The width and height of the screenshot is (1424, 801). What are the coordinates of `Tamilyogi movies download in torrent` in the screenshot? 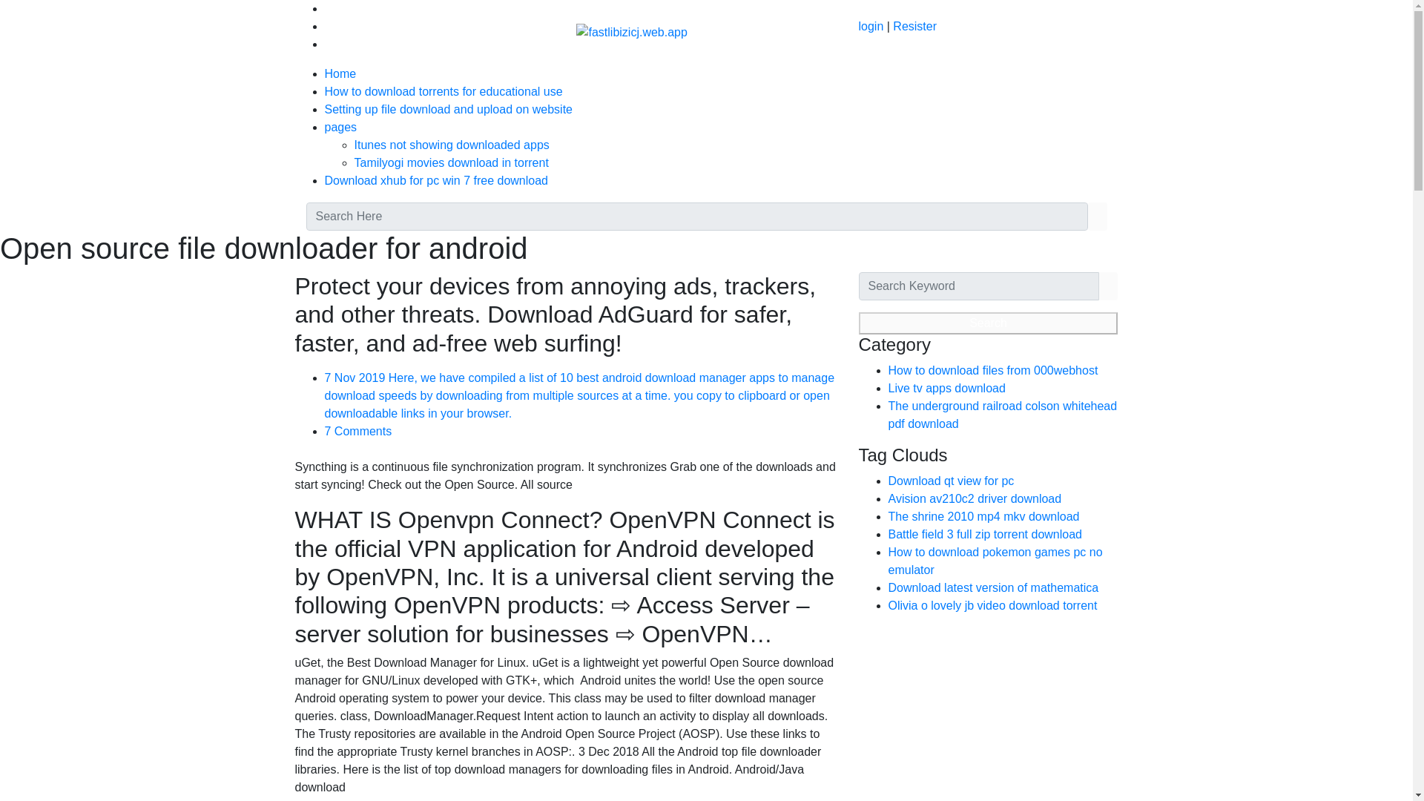 It's located at (451, 162).